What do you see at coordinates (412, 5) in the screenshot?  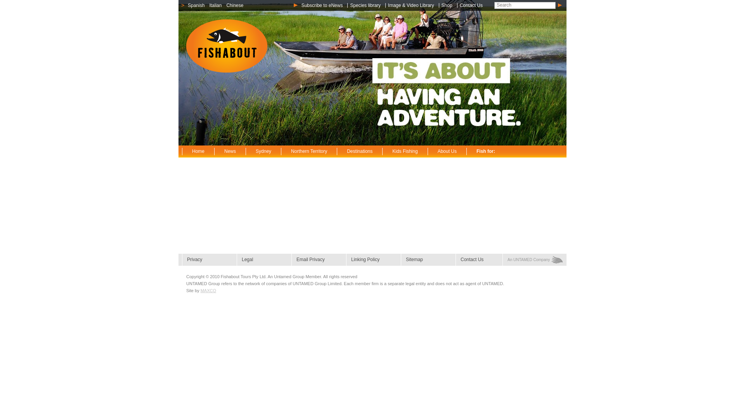 I see `Image & Video Library` at bounding box center [412, 5].